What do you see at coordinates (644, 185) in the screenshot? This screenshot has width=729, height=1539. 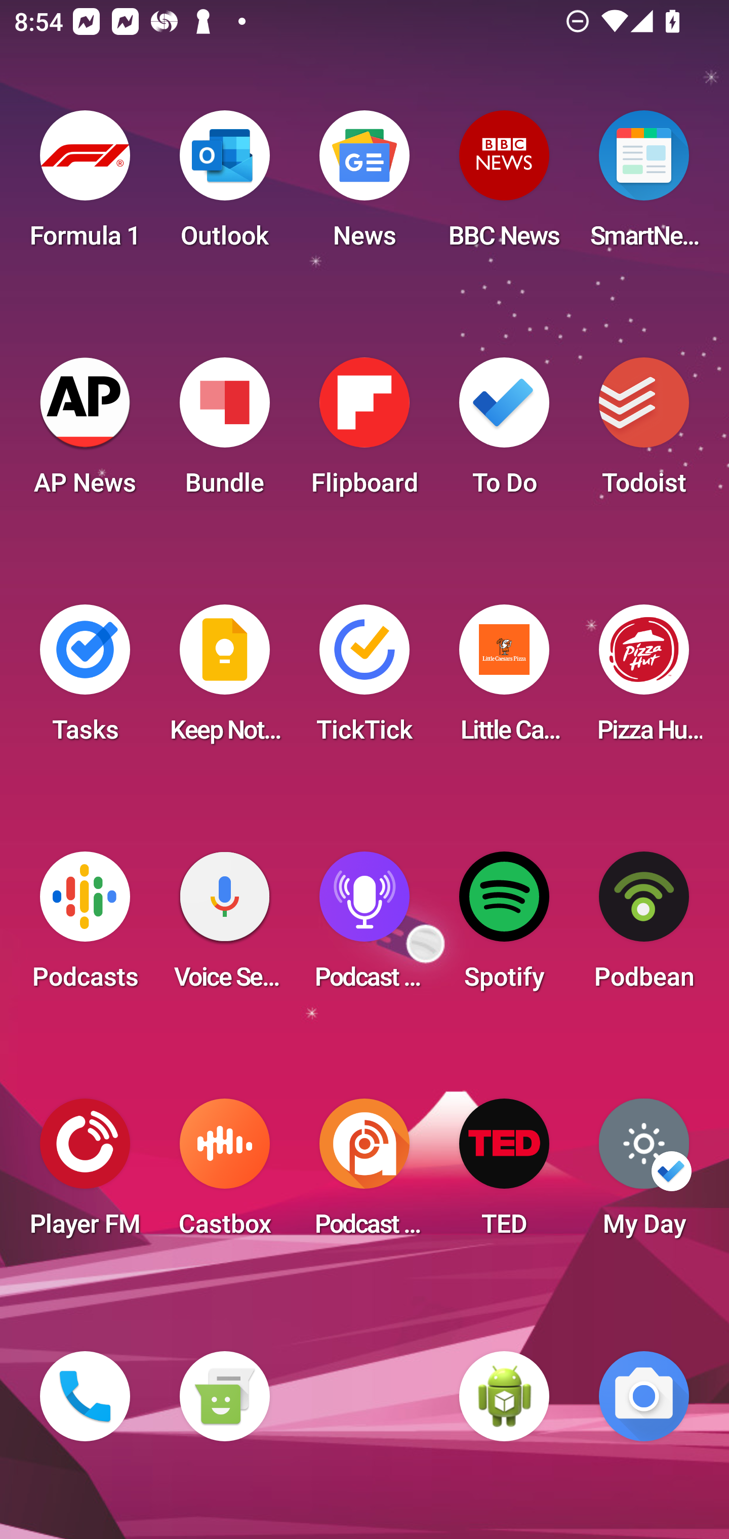 I see `SmartNews` at bounding box center [644, 185].